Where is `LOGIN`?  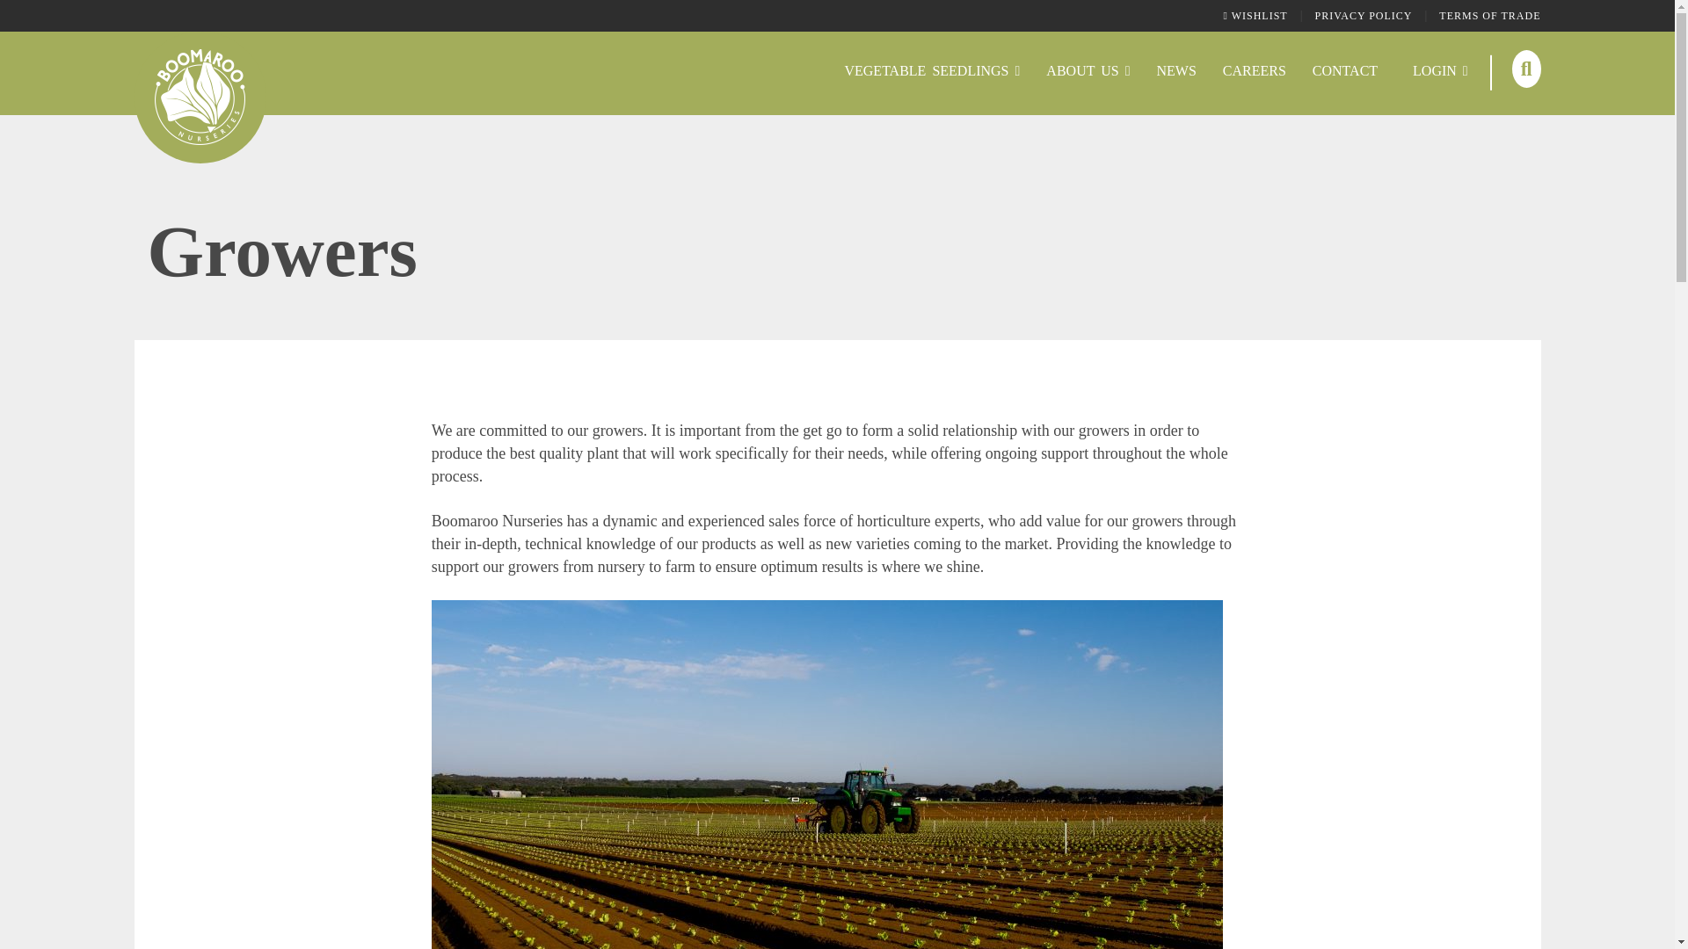
LOGIN is located at coordinates (1440, 72).